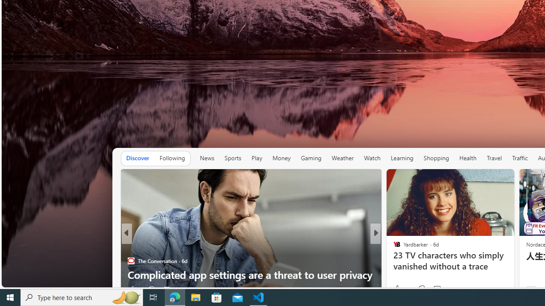 The height and width of the screenshot is (306, 545). What do you see at coordinates (393, 247) in the screenshot?
I see `Inverse` at bounding box center [393, 247].